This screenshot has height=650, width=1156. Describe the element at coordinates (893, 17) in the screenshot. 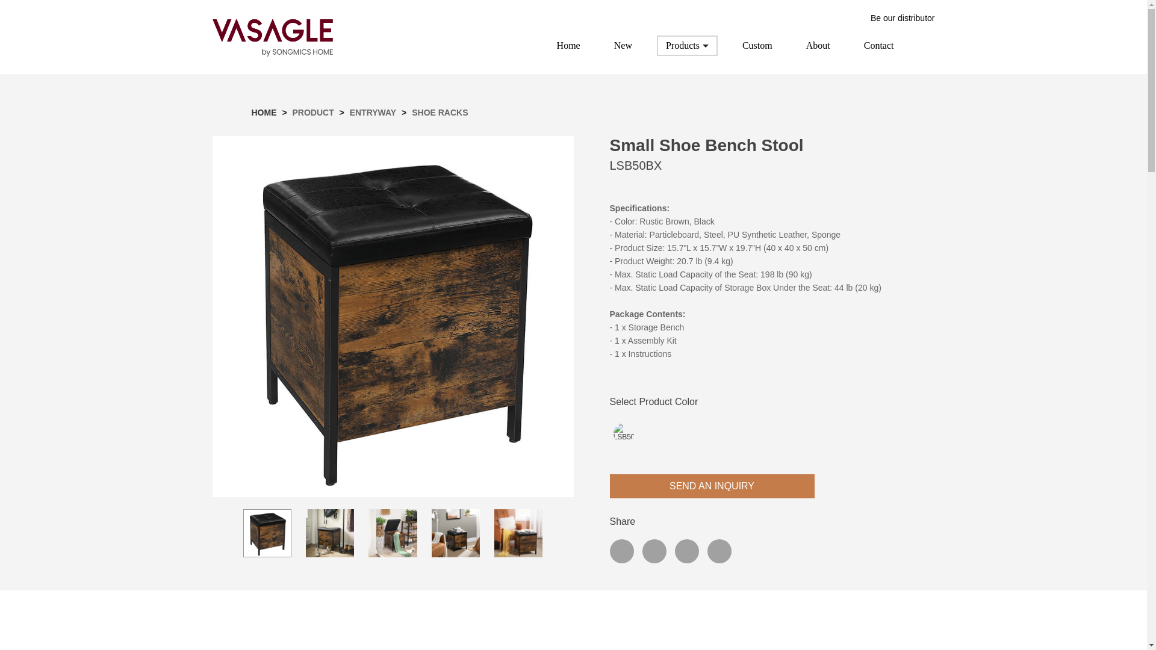

I see `Be our distributor` at that location.